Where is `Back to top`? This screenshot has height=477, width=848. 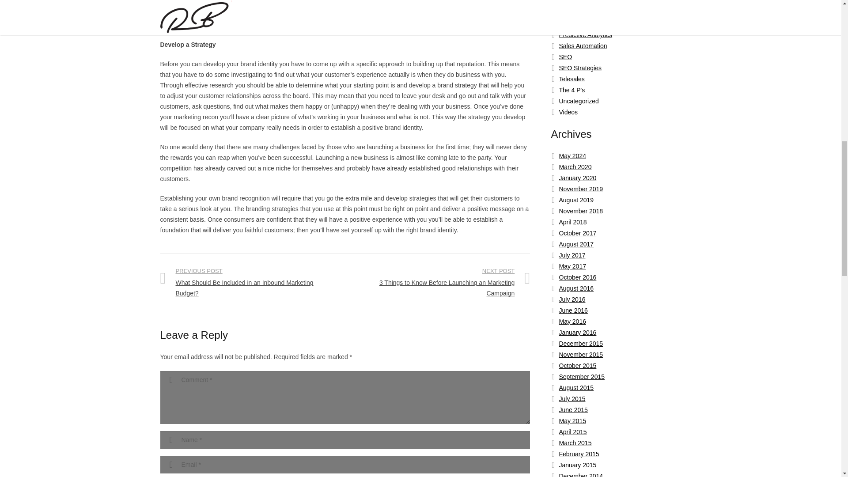
Back to top is located at coordinates (823, 11).